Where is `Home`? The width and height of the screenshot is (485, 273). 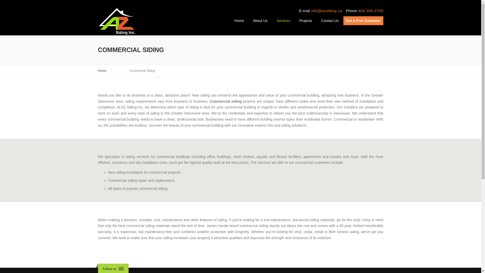
Home is located at coordinates (102, 71).